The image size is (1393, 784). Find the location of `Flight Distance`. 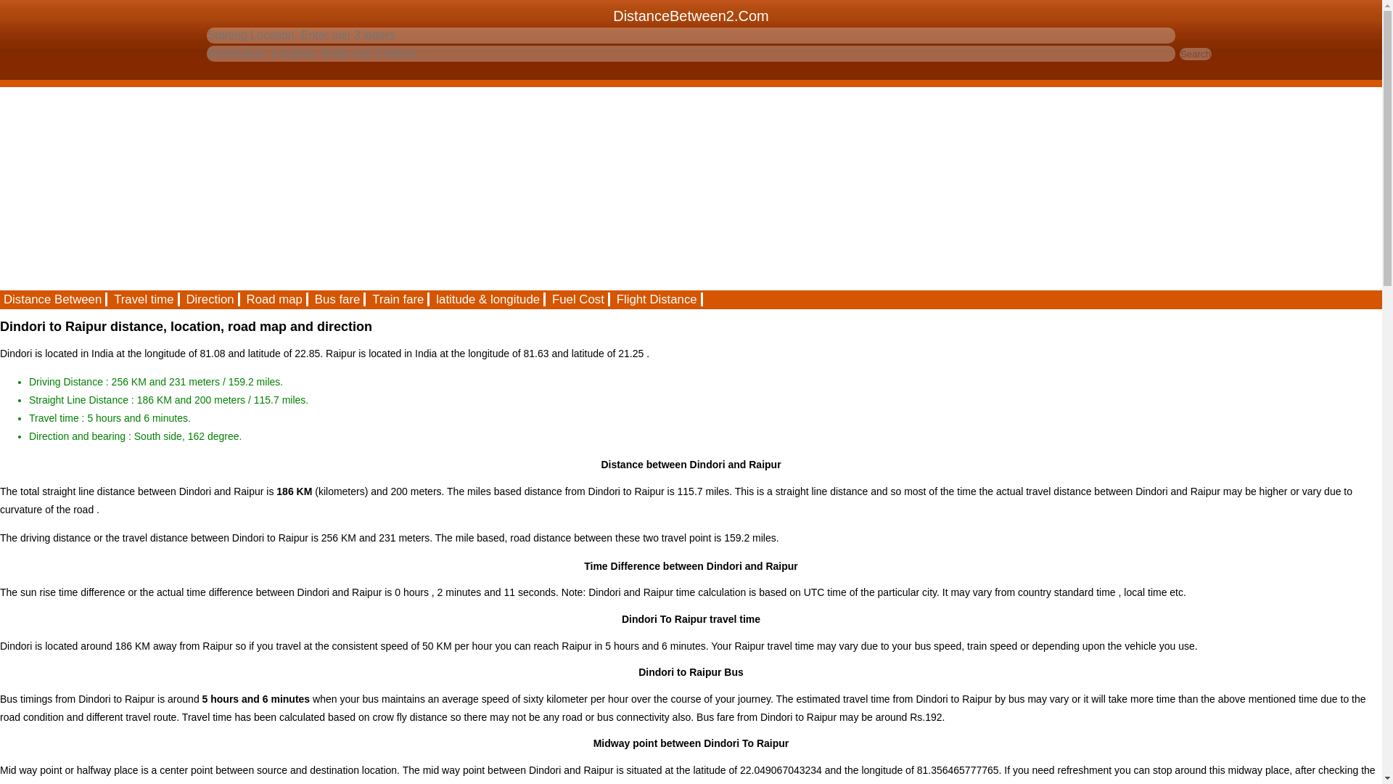

Flight Distance is located at coordinates (657, 299).